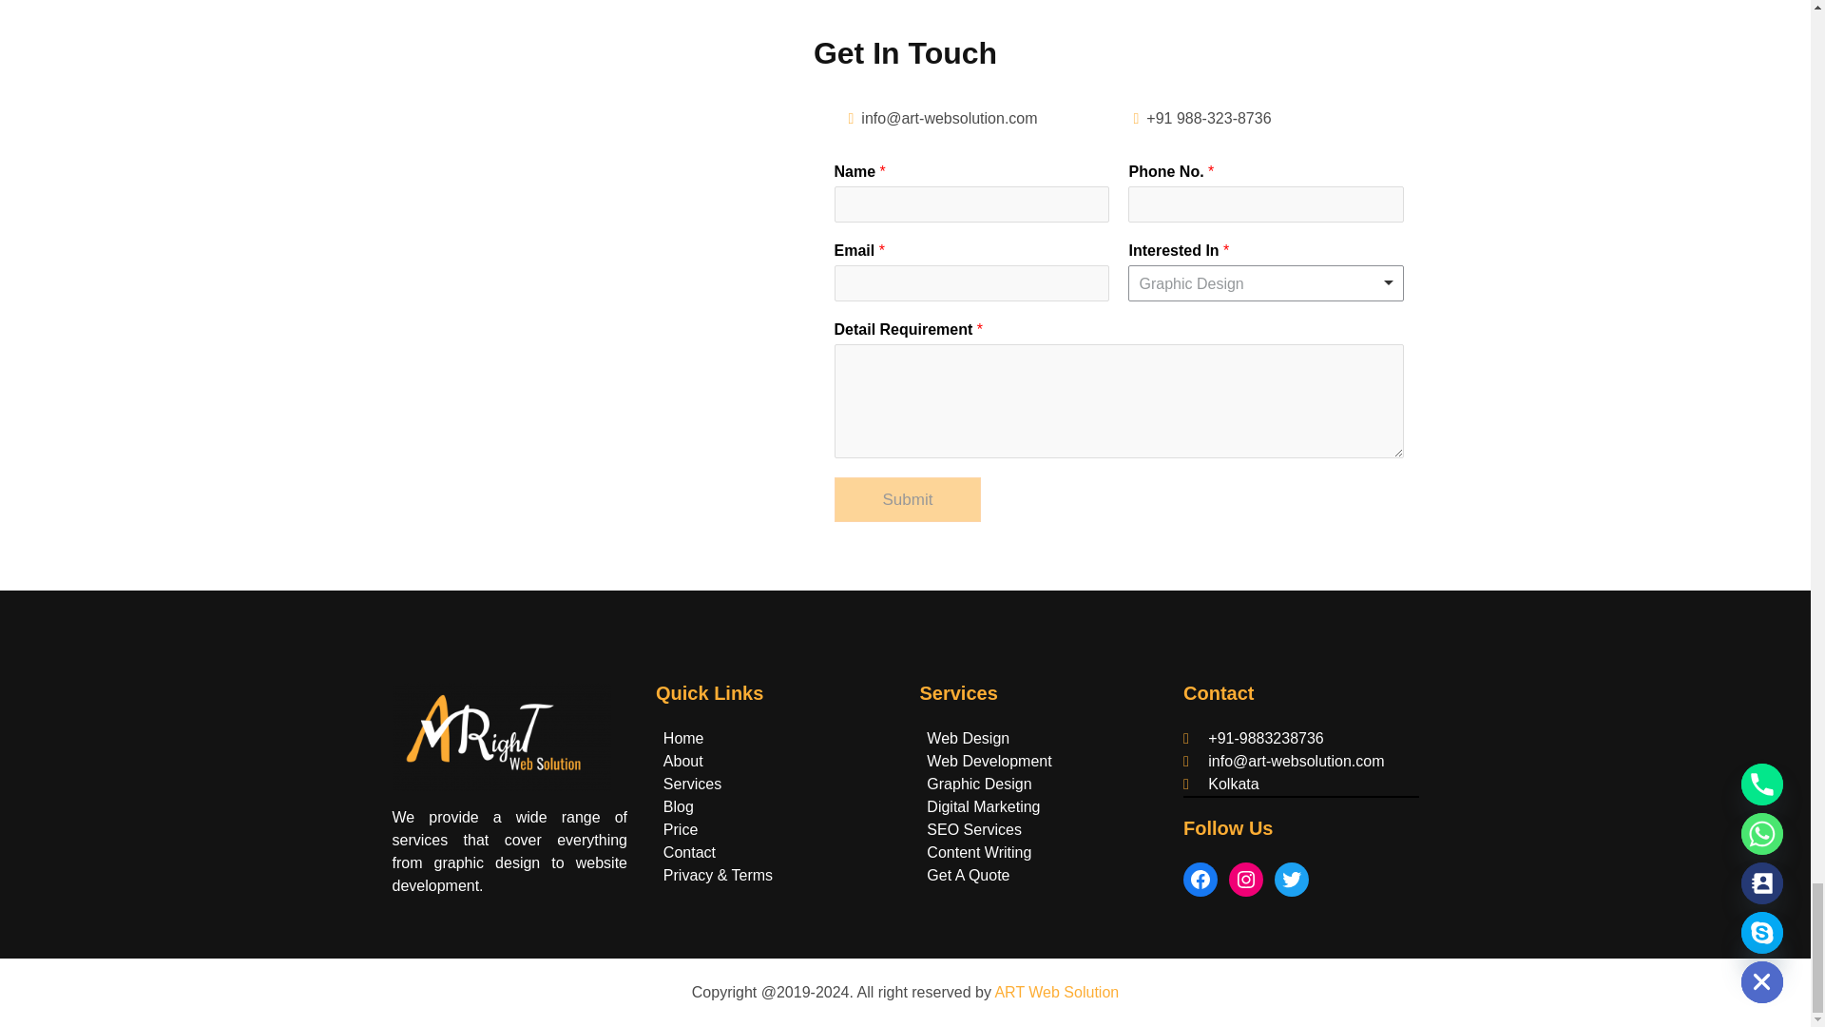 This screenshot has width=1825, height=1027. I want to click on Twitter, so click(1291, 879).